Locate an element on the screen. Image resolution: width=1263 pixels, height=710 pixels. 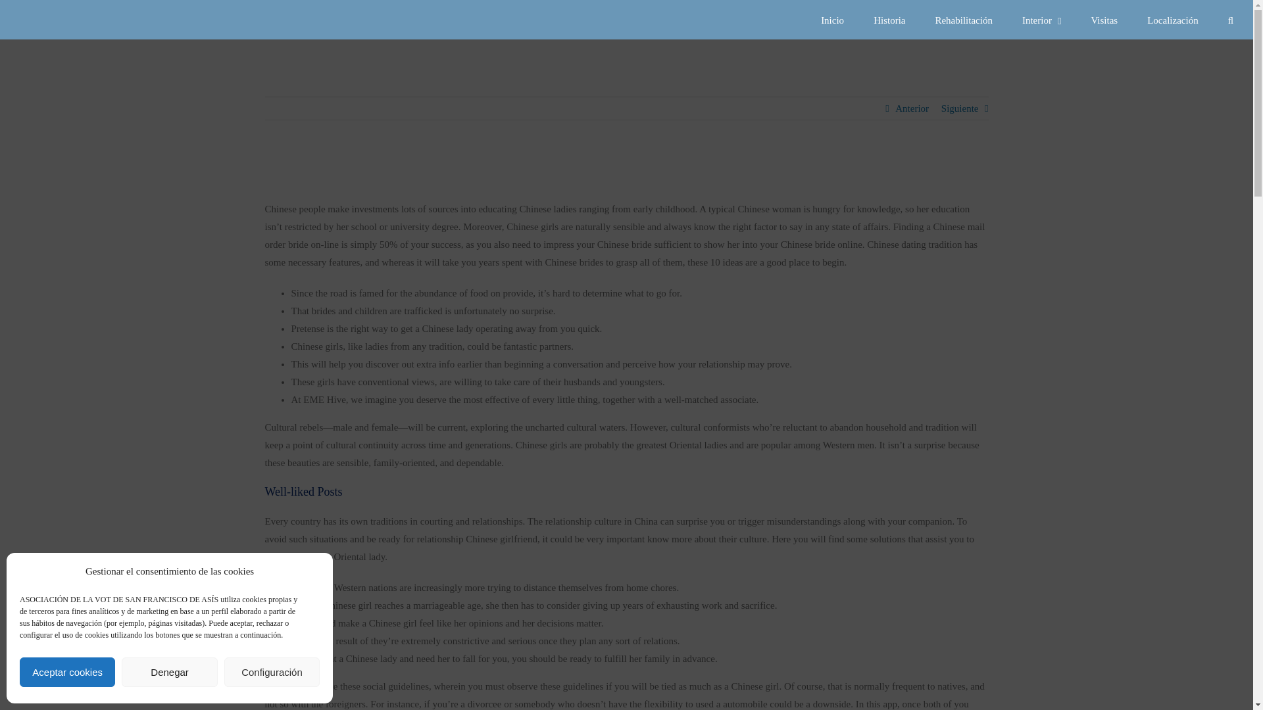
Historia is located at coordinates (889, 20).